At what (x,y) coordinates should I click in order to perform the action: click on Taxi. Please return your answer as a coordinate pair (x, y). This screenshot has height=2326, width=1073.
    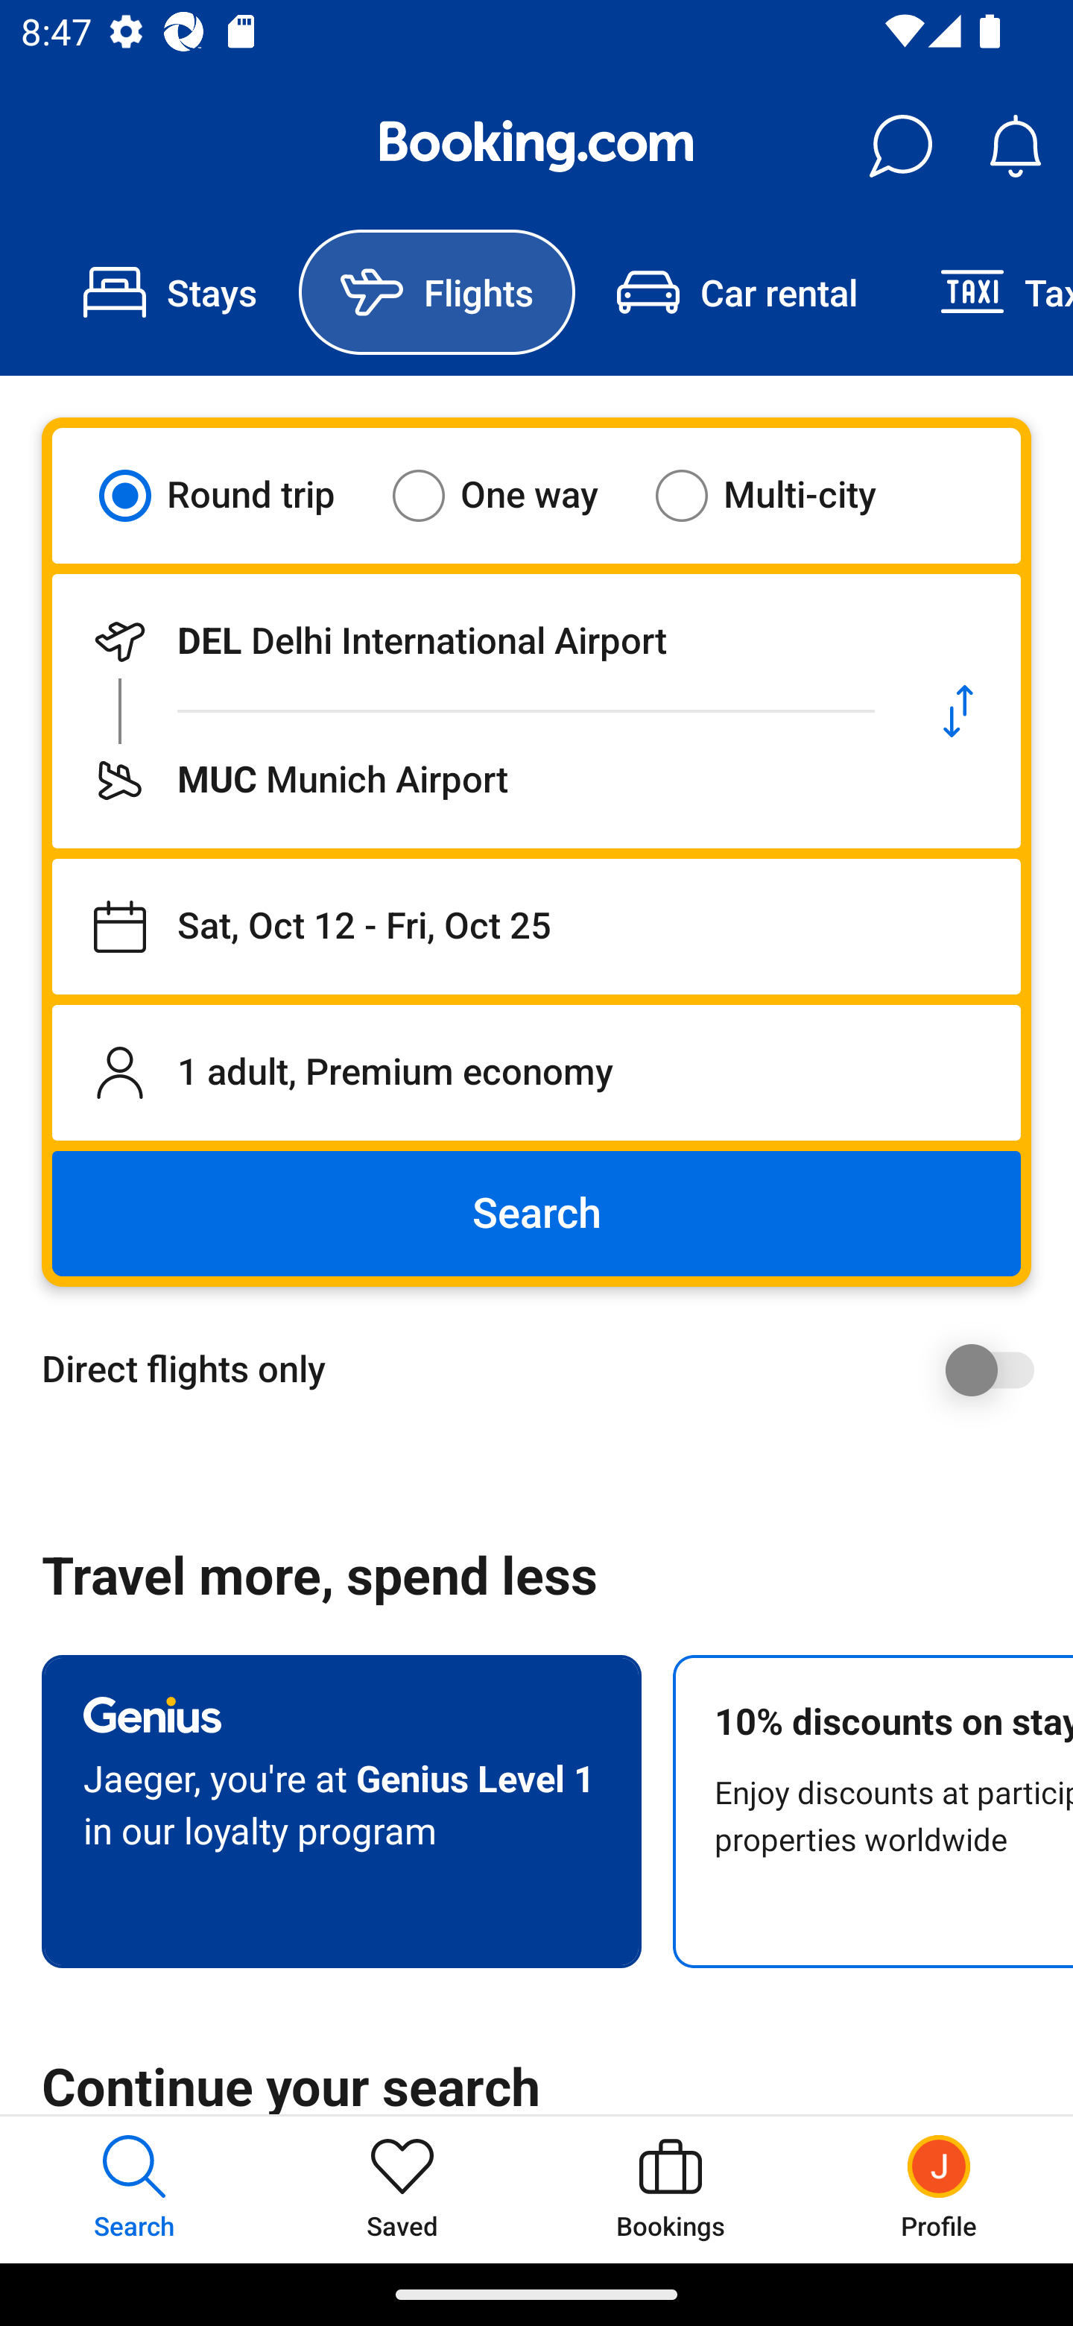
    Looking at the image, I should click on (986, 292).